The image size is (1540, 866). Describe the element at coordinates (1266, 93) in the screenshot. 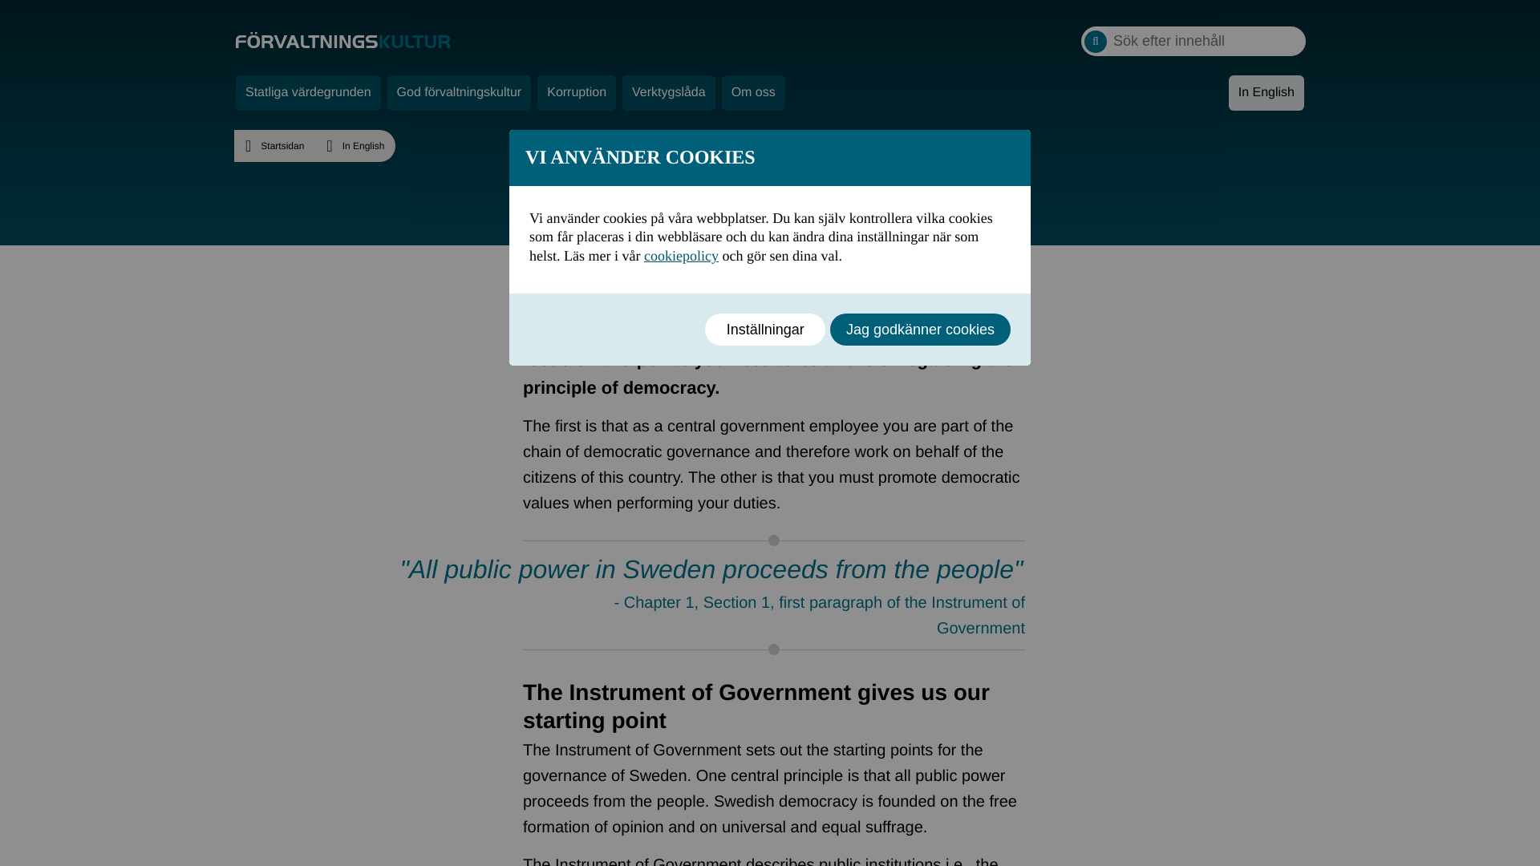

I see `In English` at that location.